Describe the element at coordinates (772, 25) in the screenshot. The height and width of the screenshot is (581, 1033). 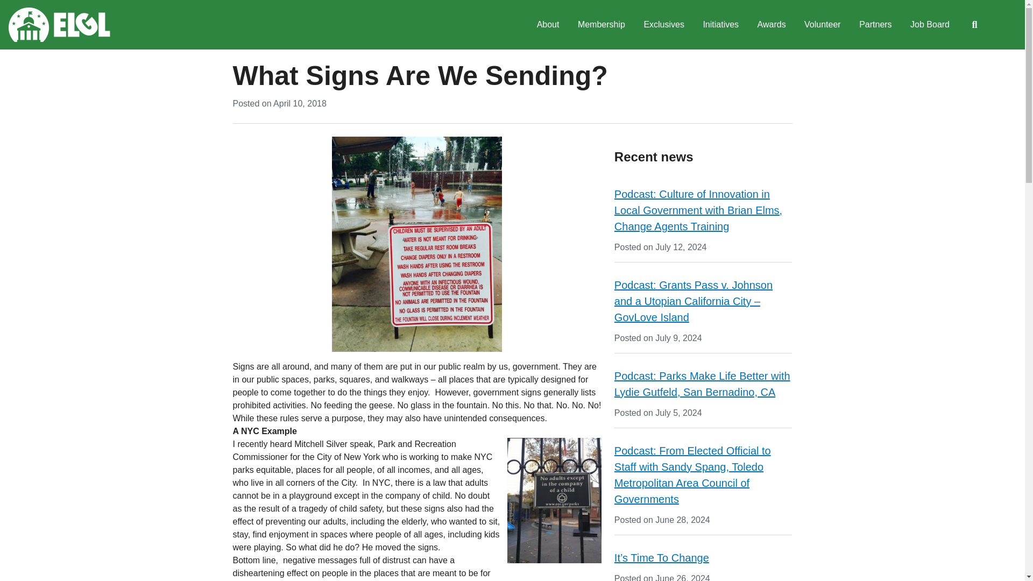
I see `Awards` at that location.